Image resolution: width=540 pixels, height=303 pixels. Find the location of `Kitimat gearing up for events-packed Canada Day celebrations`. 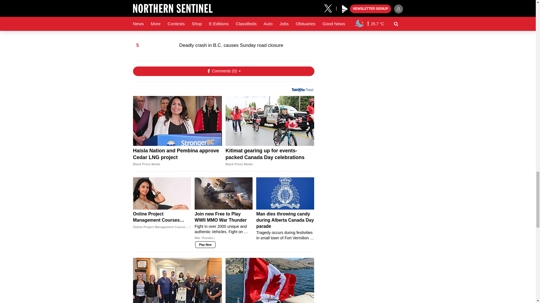

Kitimat gearing up for events-packed Canada Day celebrations is located at coordinates (270, 121).